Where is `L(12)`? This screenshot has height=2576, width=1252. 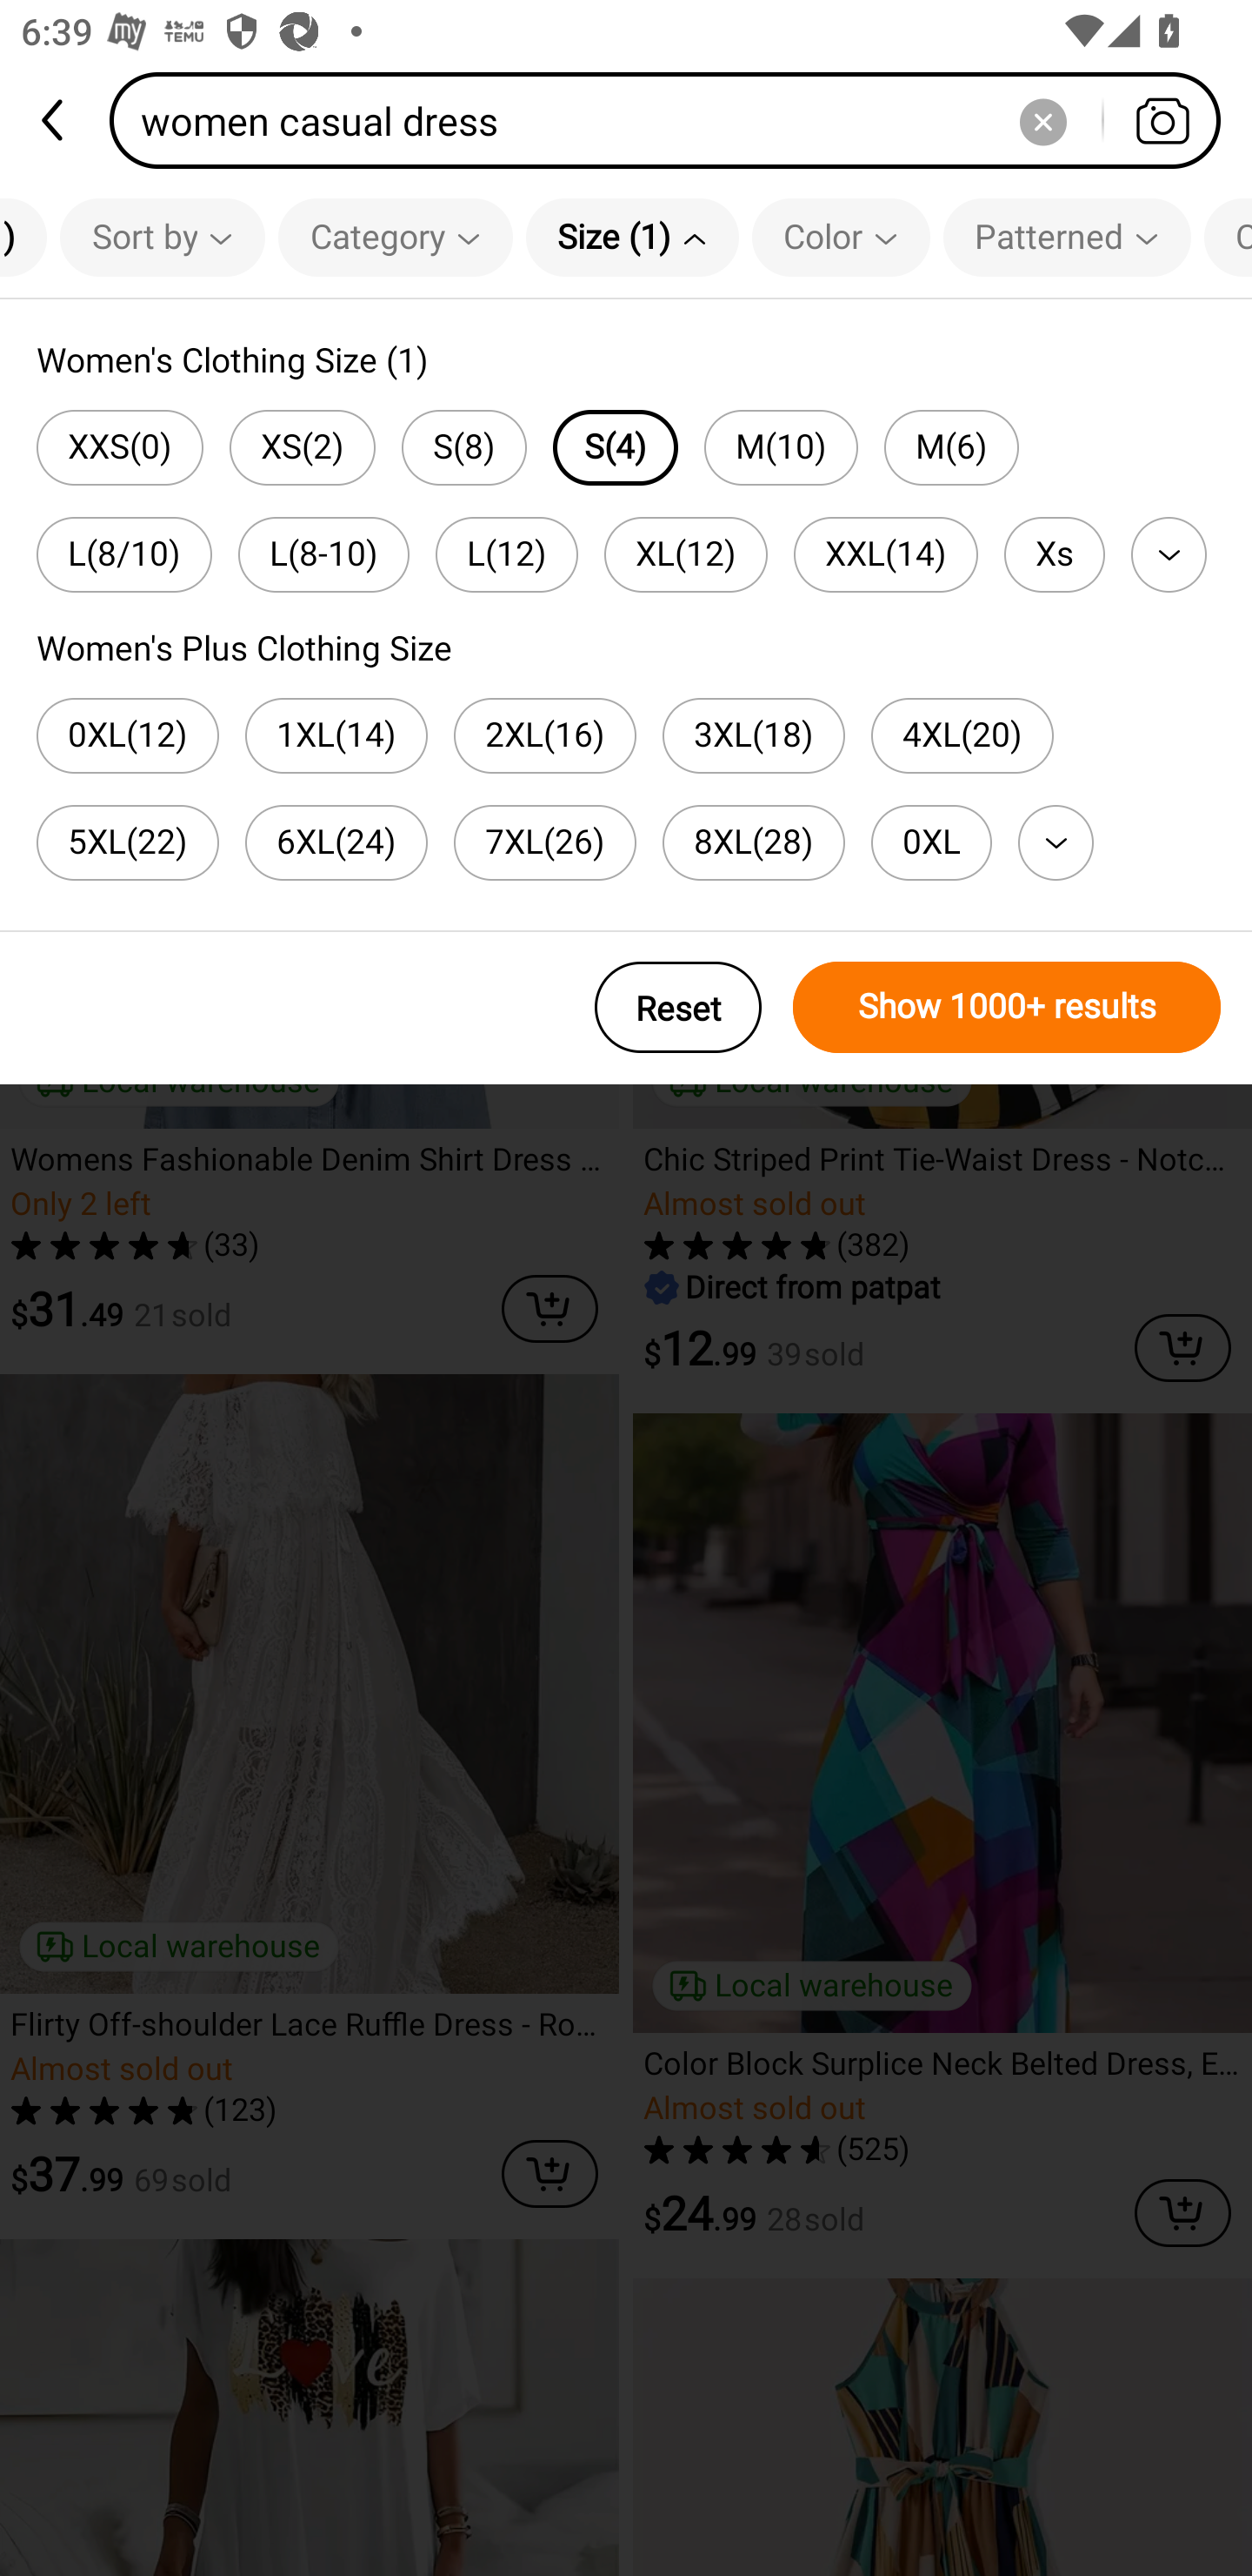 L(12) is located at coordinates (507, 554).